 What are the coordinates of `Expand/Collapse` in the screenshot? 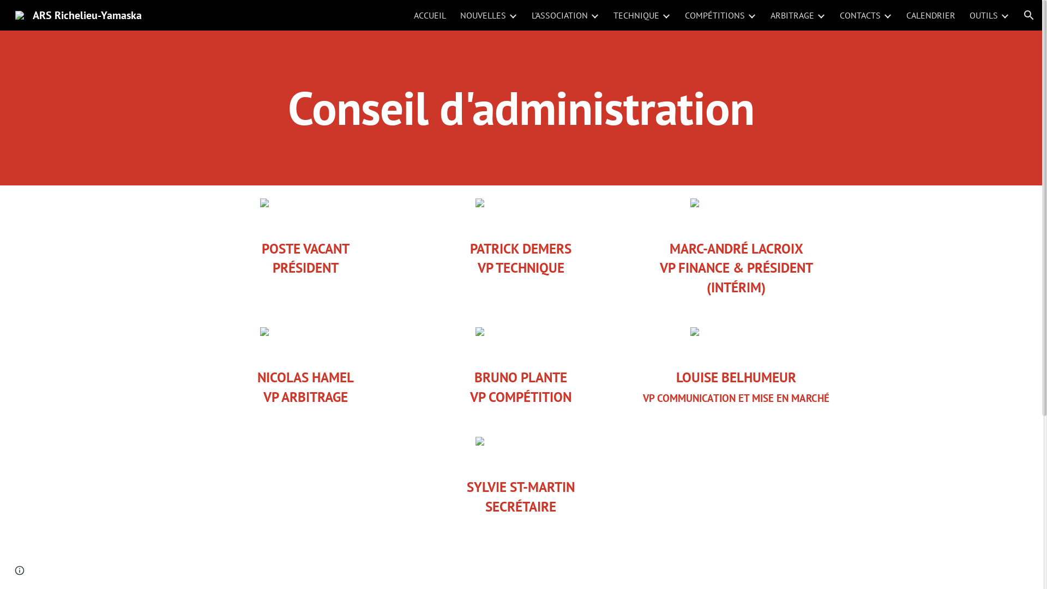 It's located at (594, 15).